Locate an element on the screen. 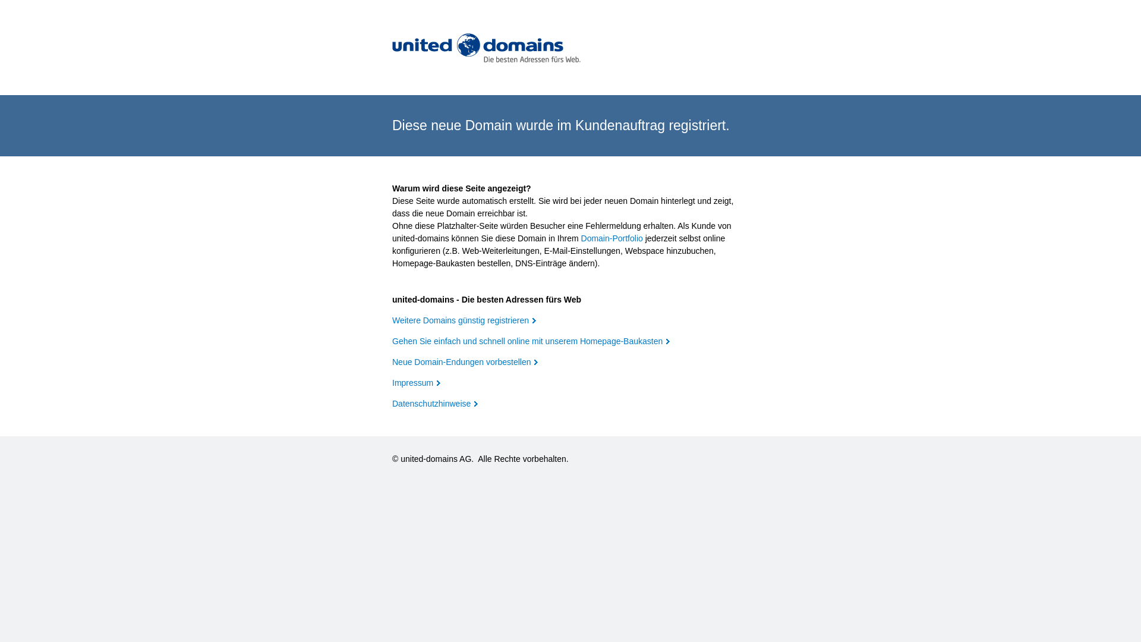 The image size is (1141, 642). Impressum is located at coordinates (416, 383).